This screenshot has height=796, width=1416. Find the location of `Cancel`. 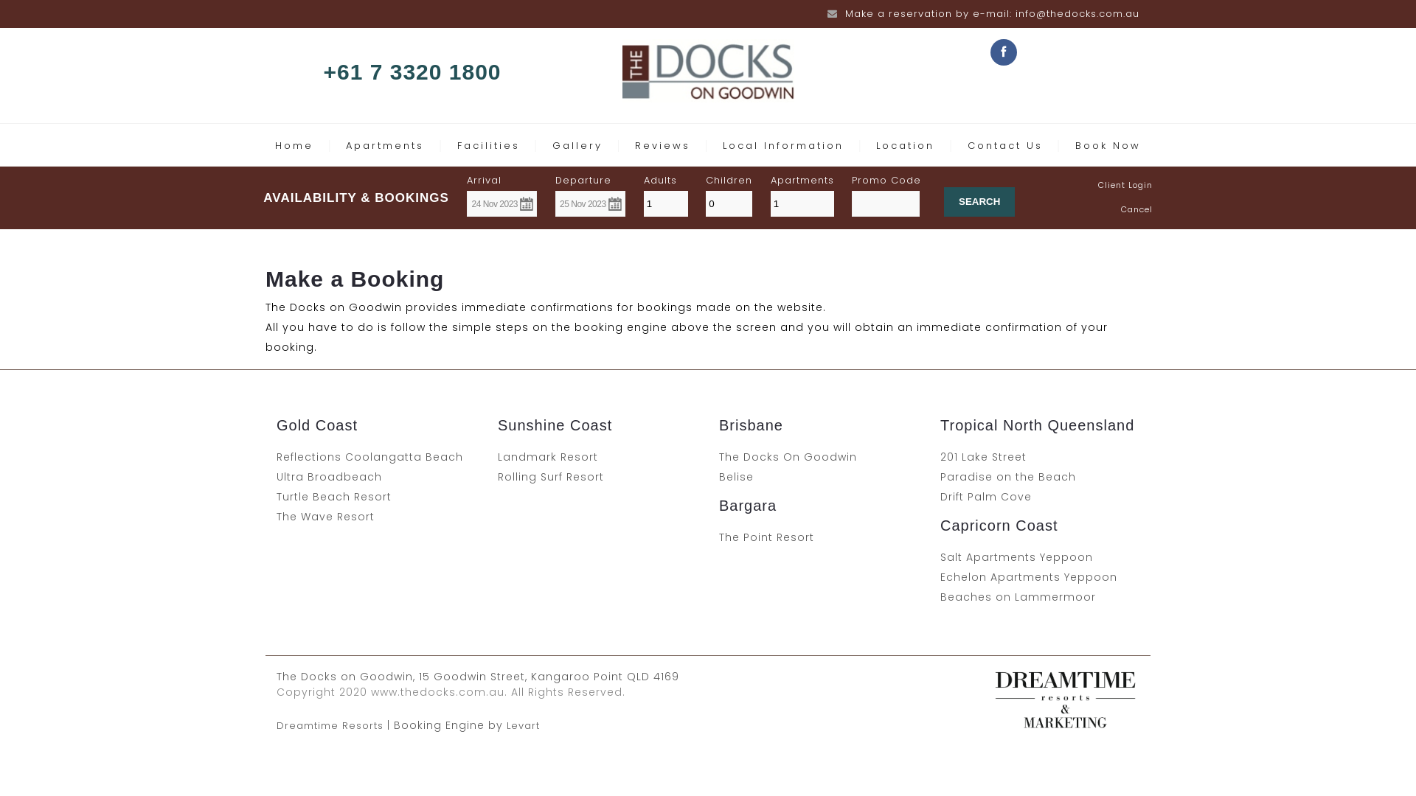

Cancel is located at coordinates (1137, 209).